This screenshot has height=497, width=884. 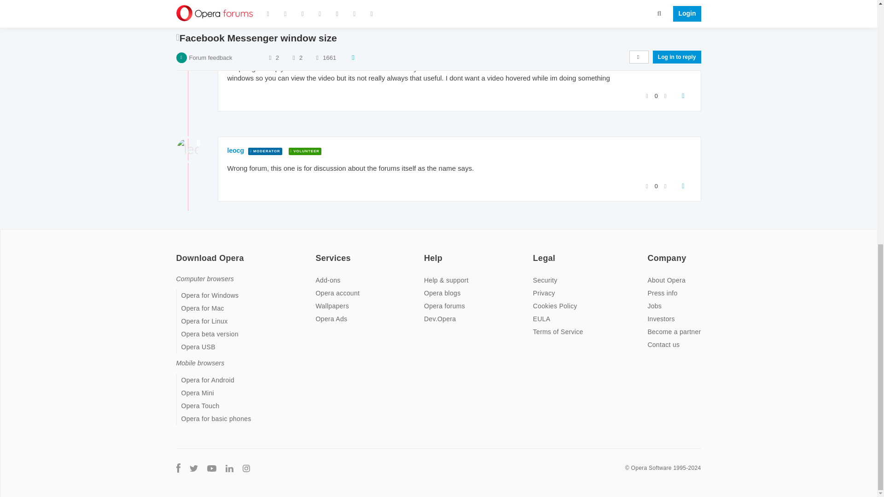 I want to click on on, so click(x=318, y=252).